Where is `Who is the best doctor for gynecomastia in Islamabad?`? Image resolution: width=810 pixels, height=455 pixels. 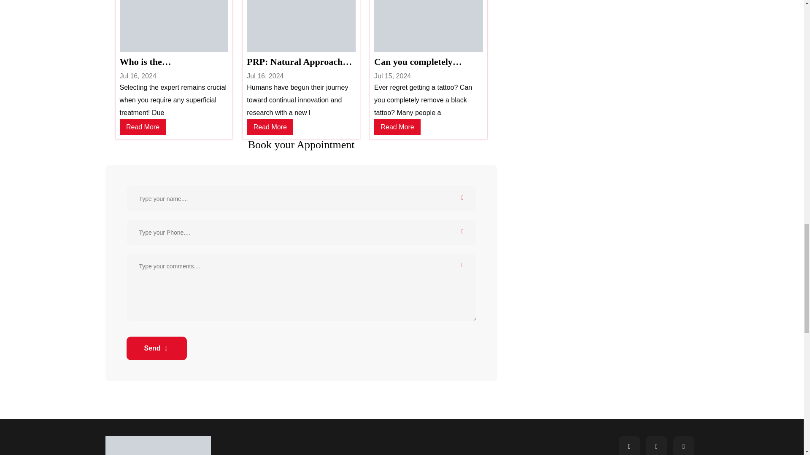 Who is the best doctor for gynecomastia in Islamabad? is located at coordinates (174, 62).